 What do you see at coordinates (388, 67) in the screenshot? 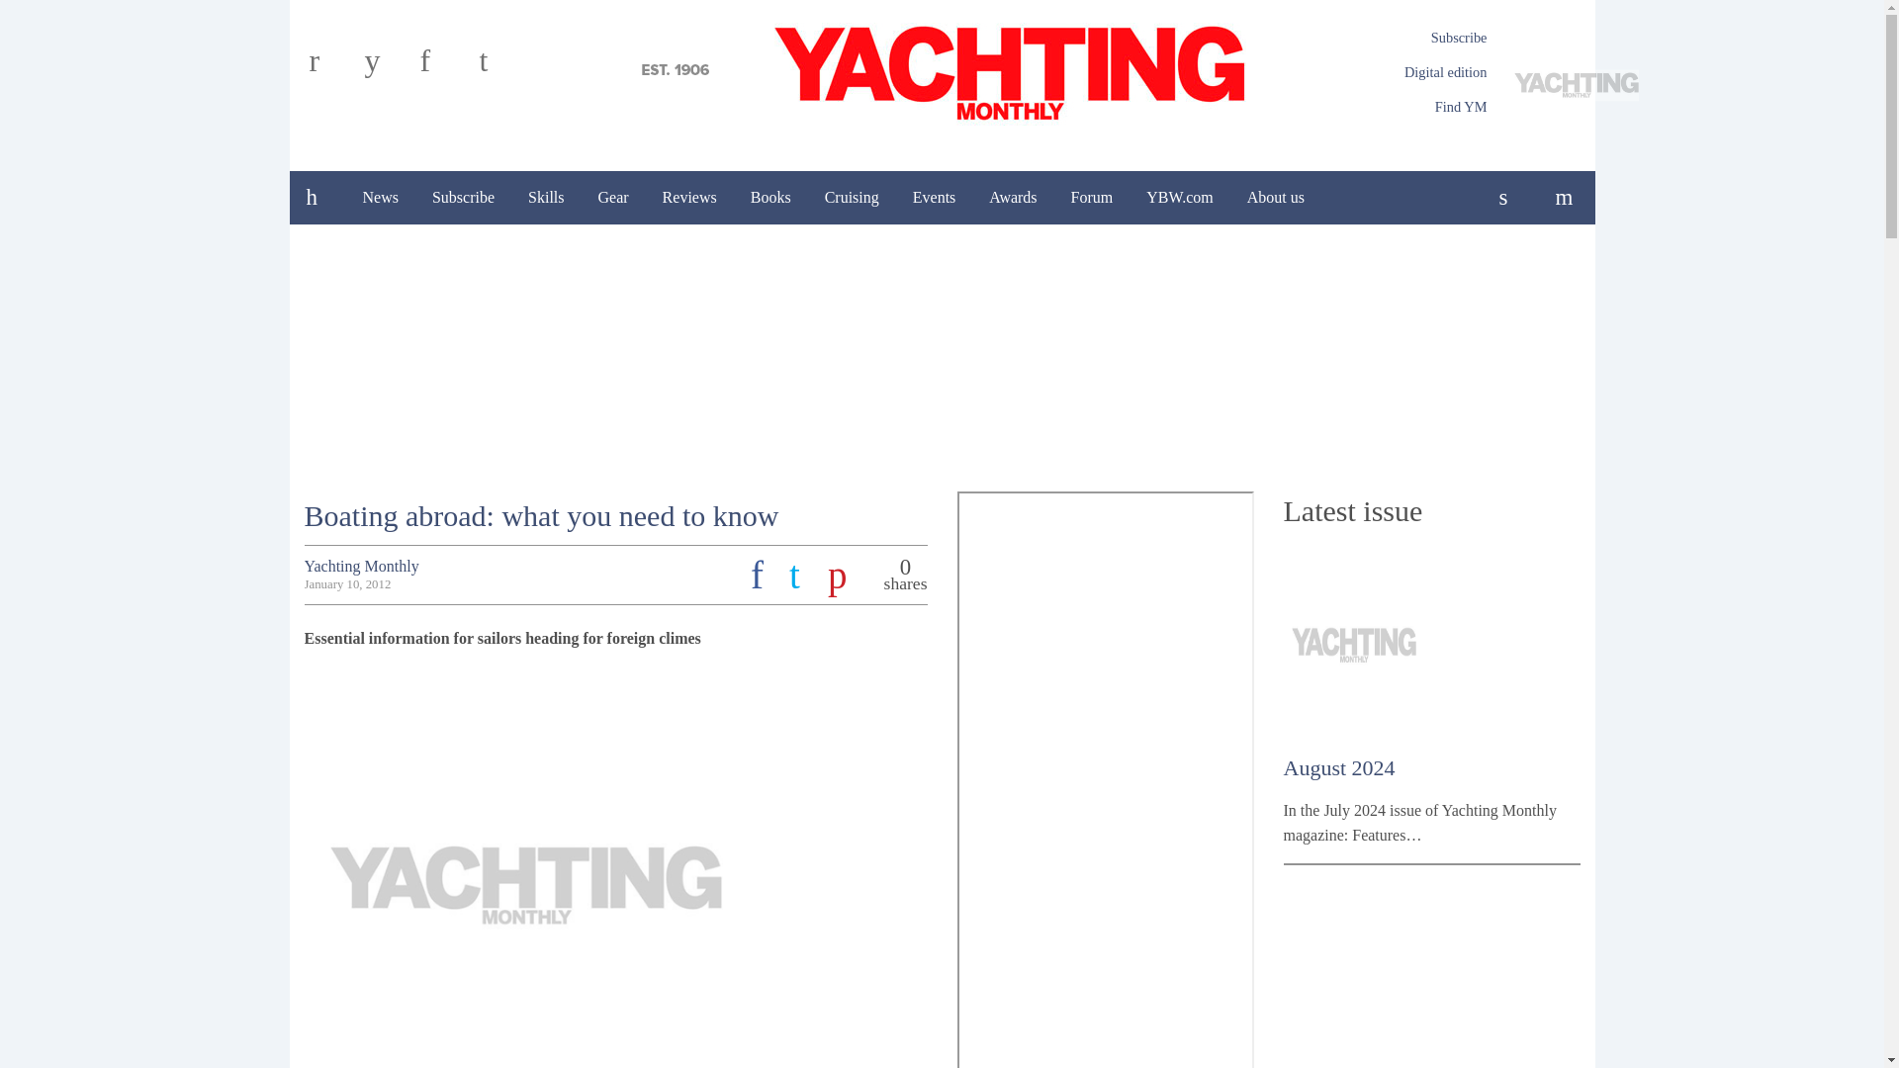
I see `y` at bounding box center [388, 67].